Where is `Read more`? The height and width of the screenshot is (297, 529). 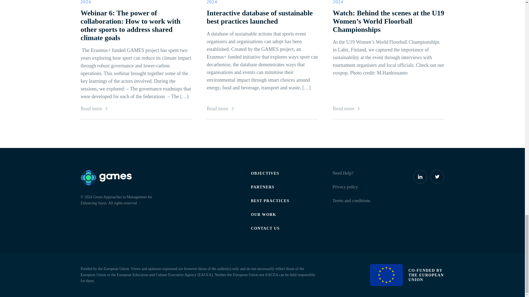
Read more is located at coordinates (388, 109).